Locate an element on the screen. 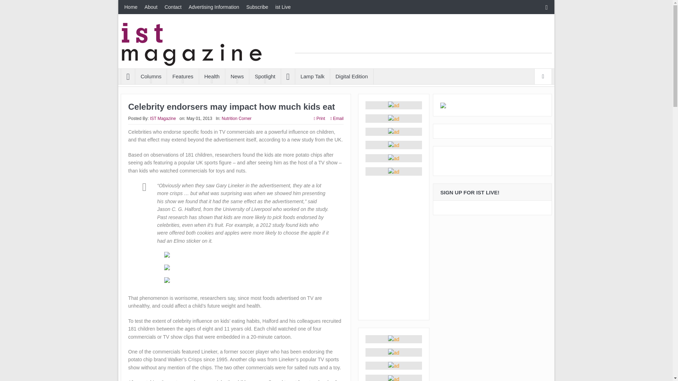 The image size is (678, 381). Contact is located at coordinates (173, 7).